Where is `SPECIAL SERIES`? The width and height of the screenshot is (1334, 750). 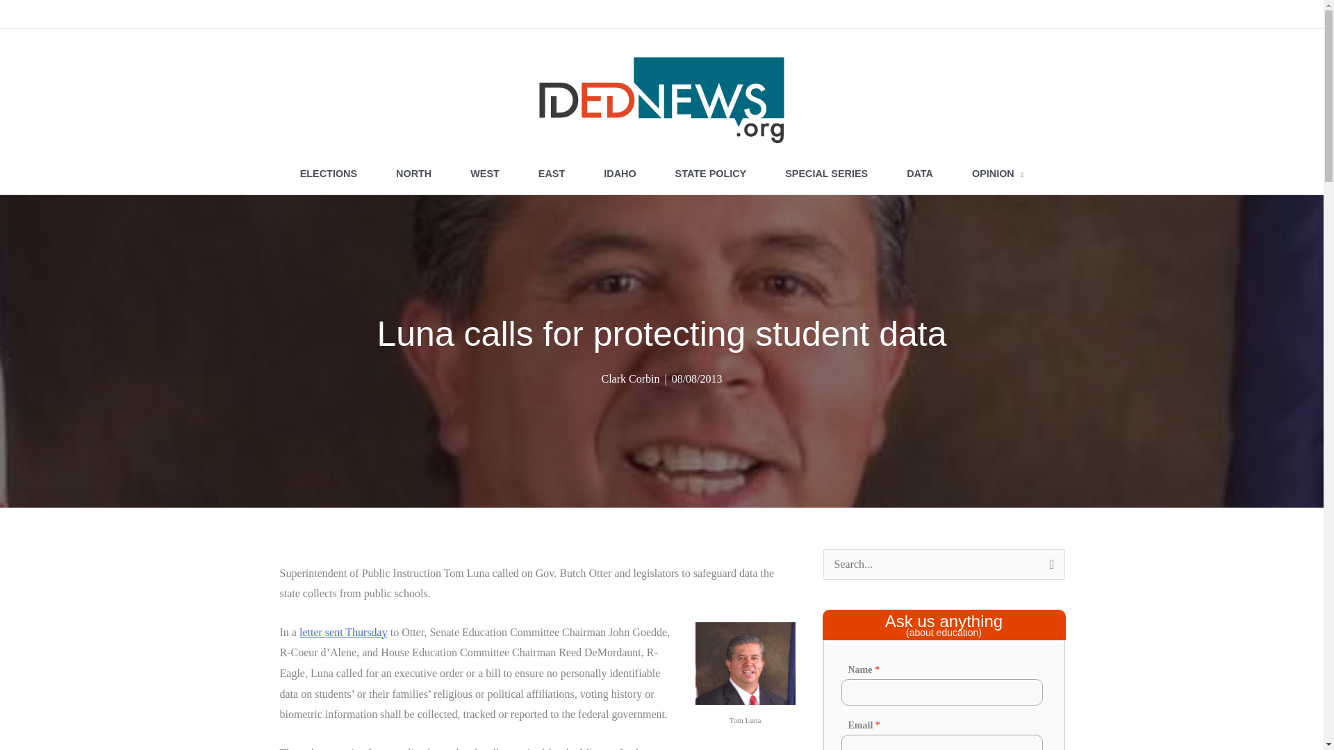
SPECIAL SERIES is located at coordinates (826, 174).